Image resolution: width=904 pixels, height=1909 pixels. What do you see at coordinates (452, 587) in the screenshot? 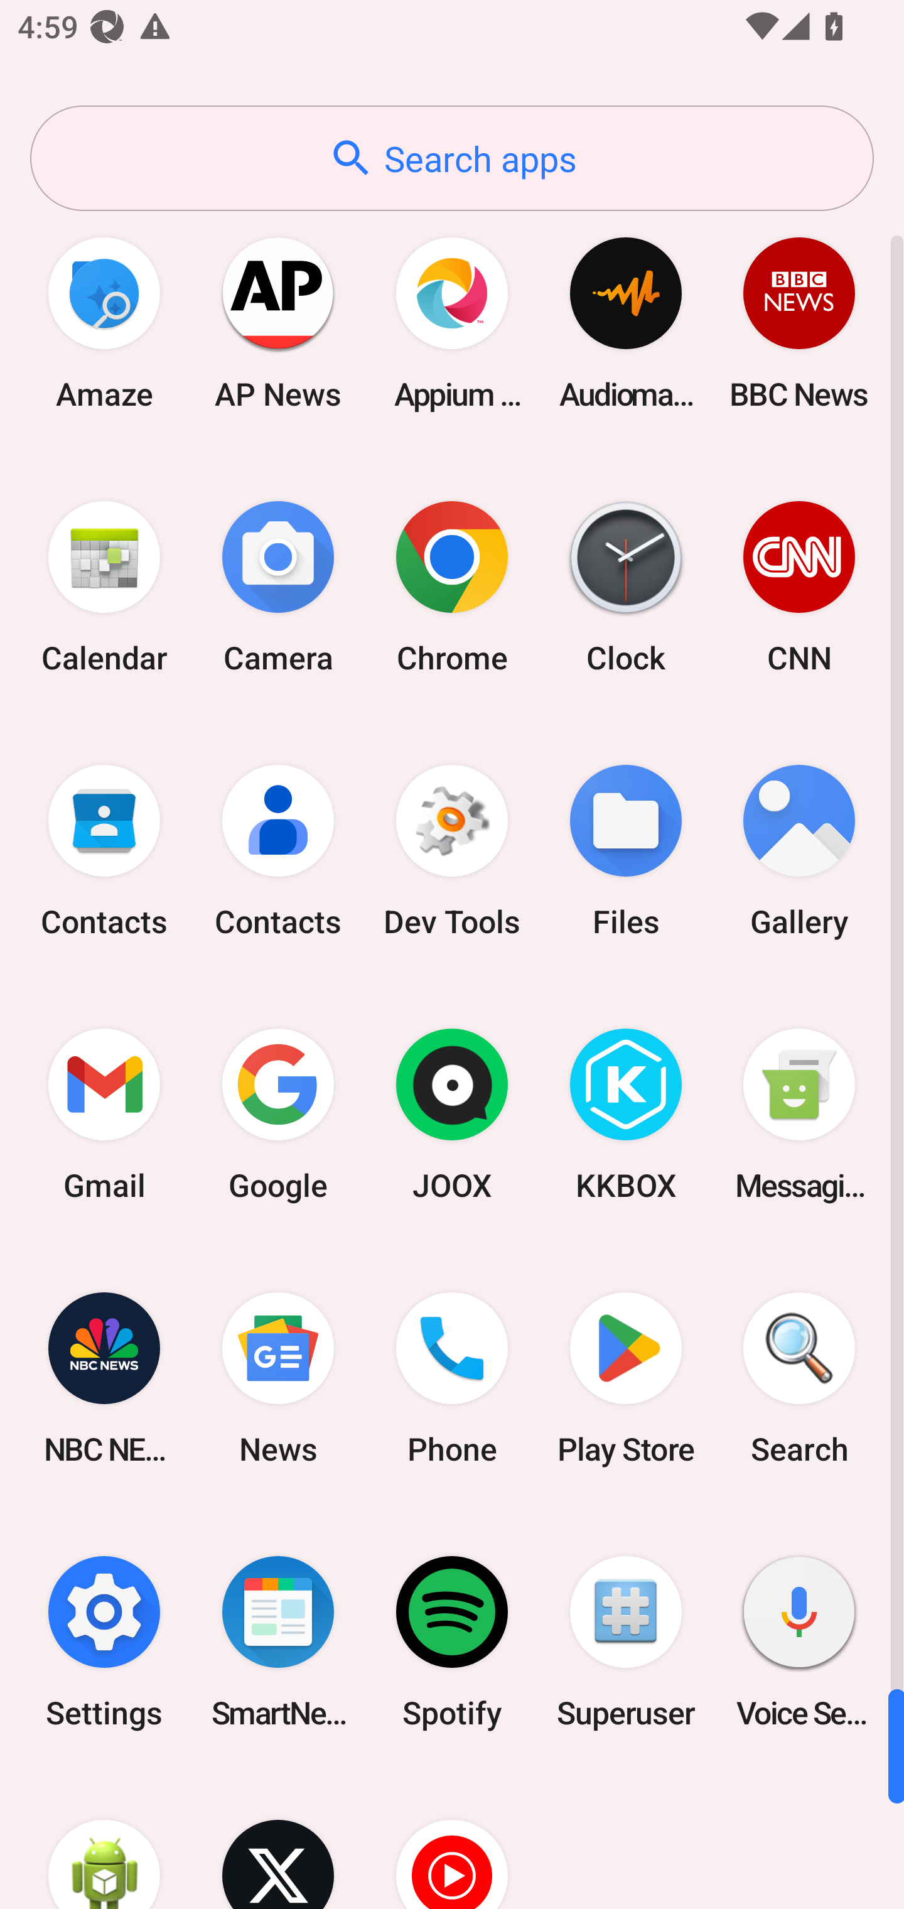
I see `Chrome` at bounding box center [452, 587].